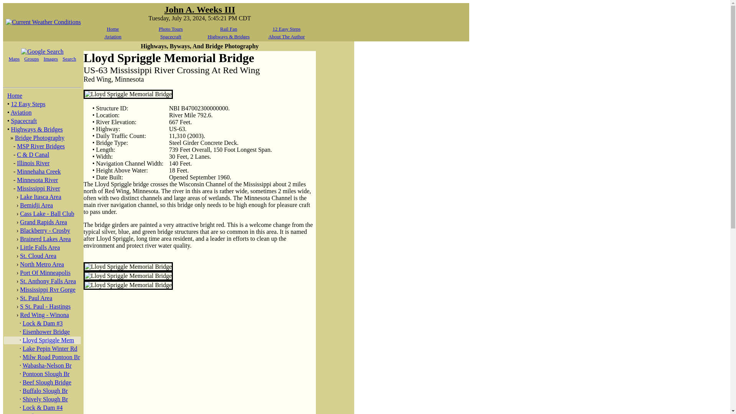 The height and width of the screenshot is (414, 736). What do you see at coordinates (39, 138) in the screenshot?
I see `Bridge Photography` at bounding box center [39, 138].